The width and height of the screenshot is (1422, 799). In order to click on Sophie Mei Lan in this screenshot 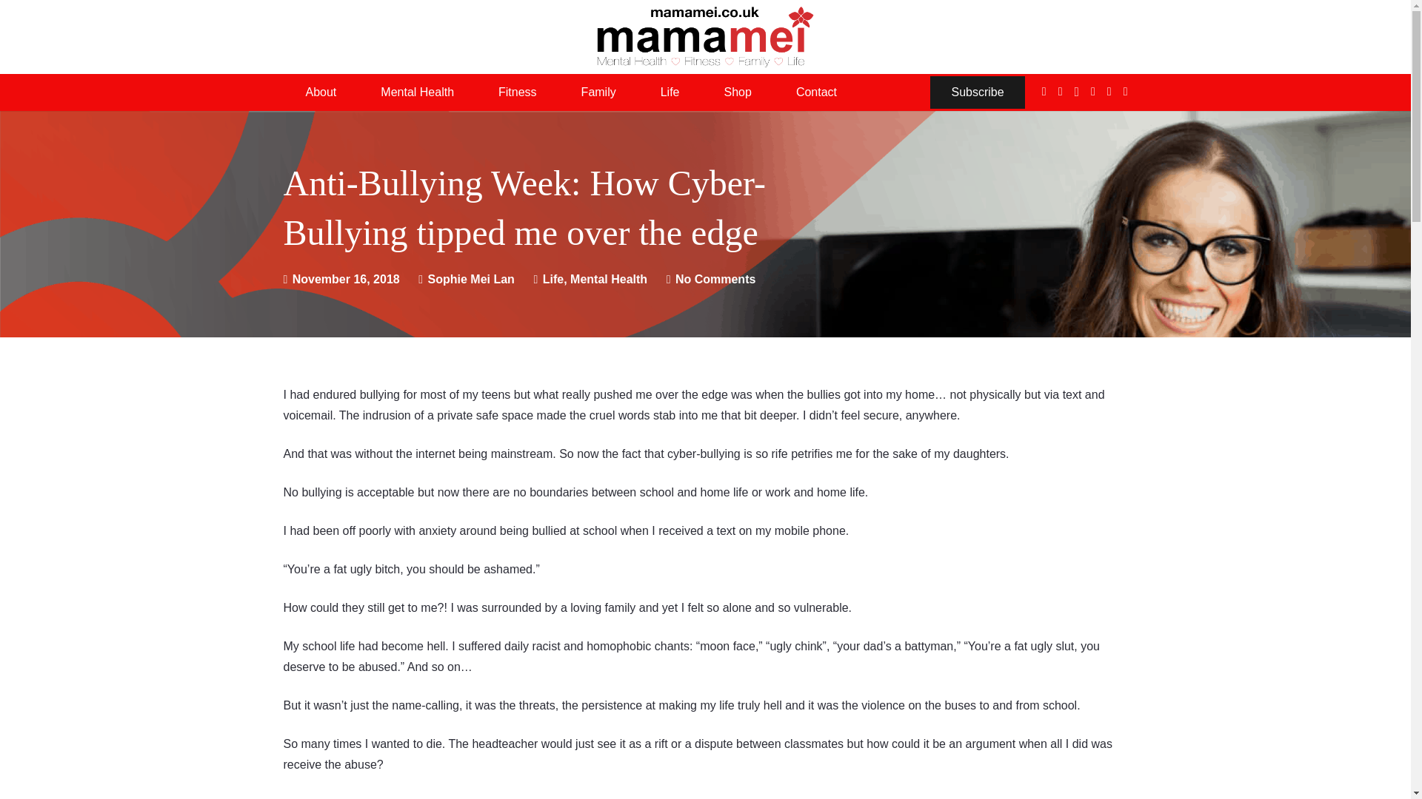, I will do `click(471, 280)`.